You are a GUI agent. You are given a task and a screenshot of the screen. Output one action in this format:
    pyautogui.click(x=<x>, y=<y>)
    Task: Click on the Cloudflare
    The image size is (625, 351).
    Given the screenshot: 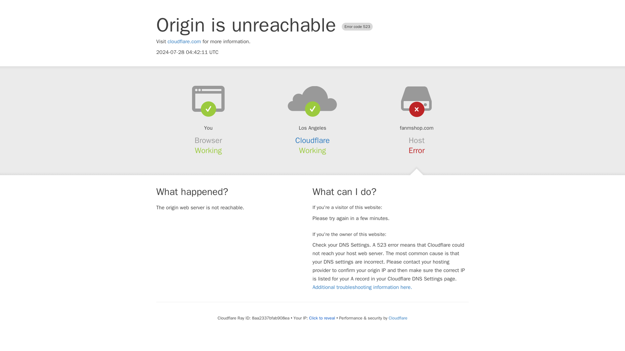 What is the action you would take?
    pyautogui.click(x=398, y=318)
    